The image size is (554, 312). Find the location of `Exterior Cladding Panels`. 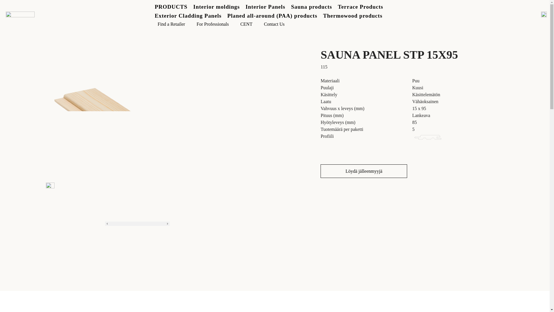

Exterior Cladding Panels is located at coordinates (188, 16).